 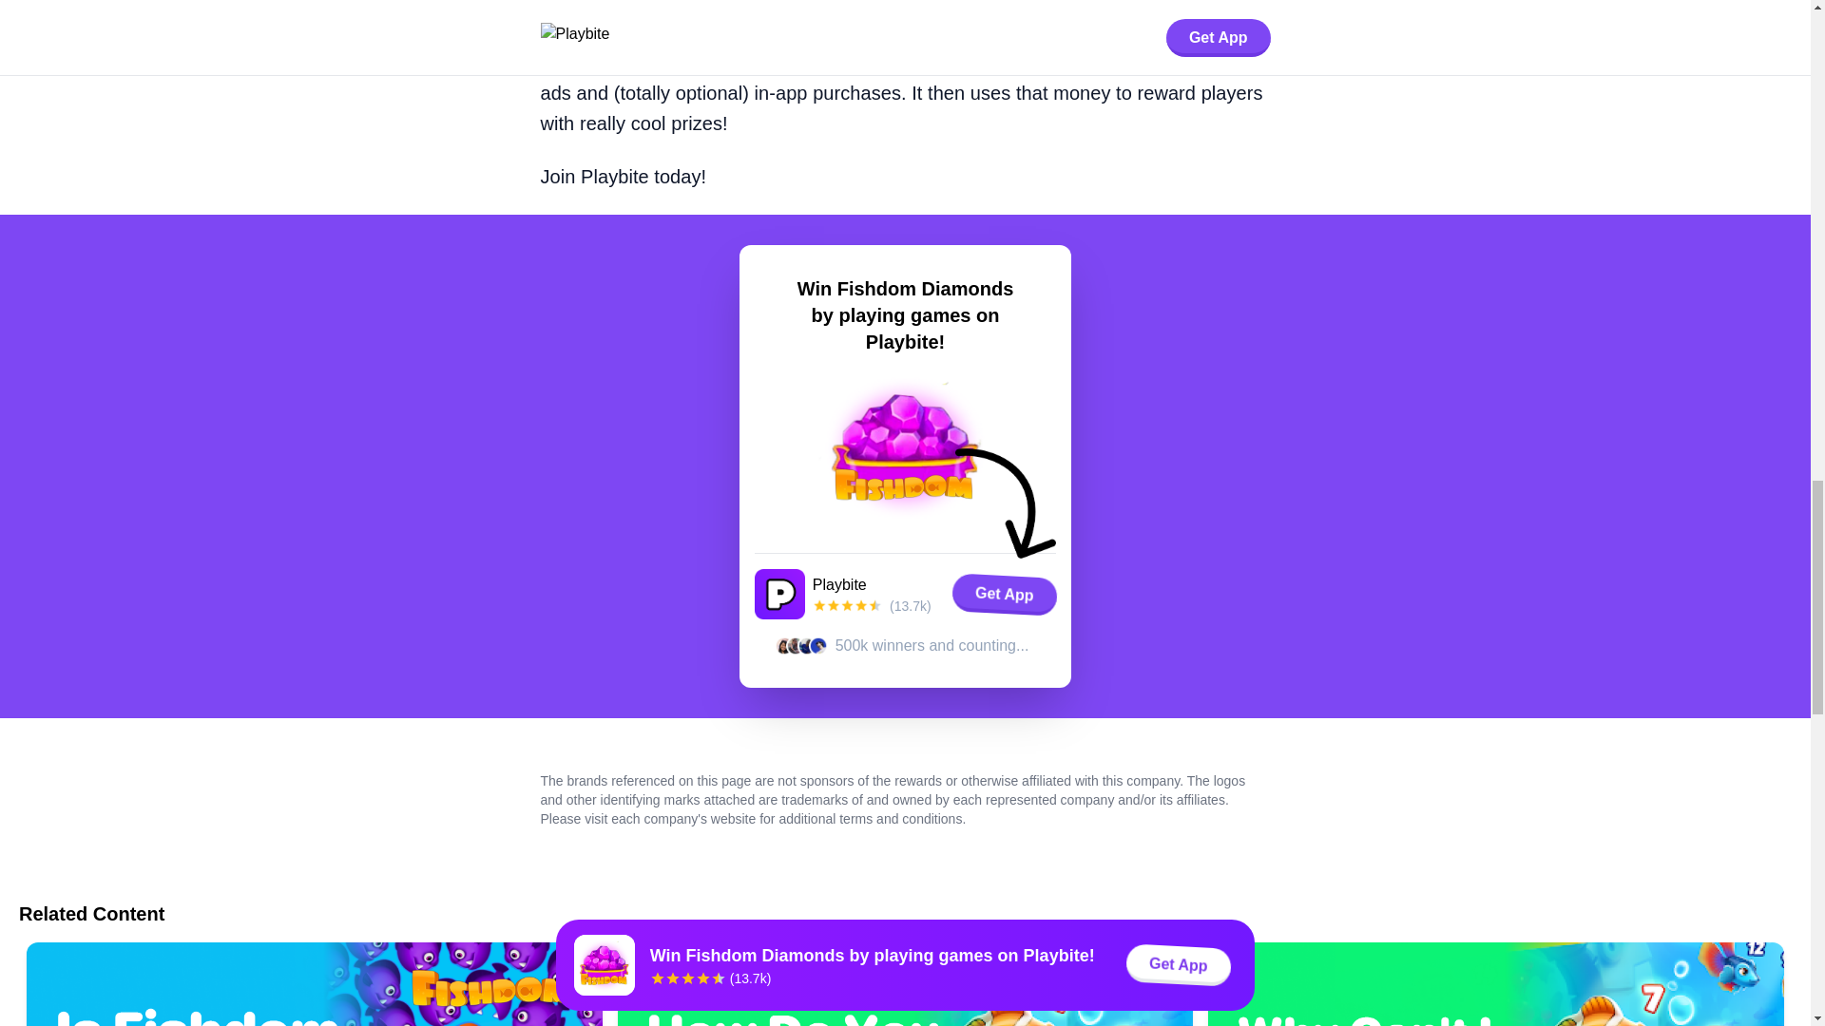 I want to click on Why Can't I Play the Fishdom Games as Advertised?, so click(x=1496, y=984).